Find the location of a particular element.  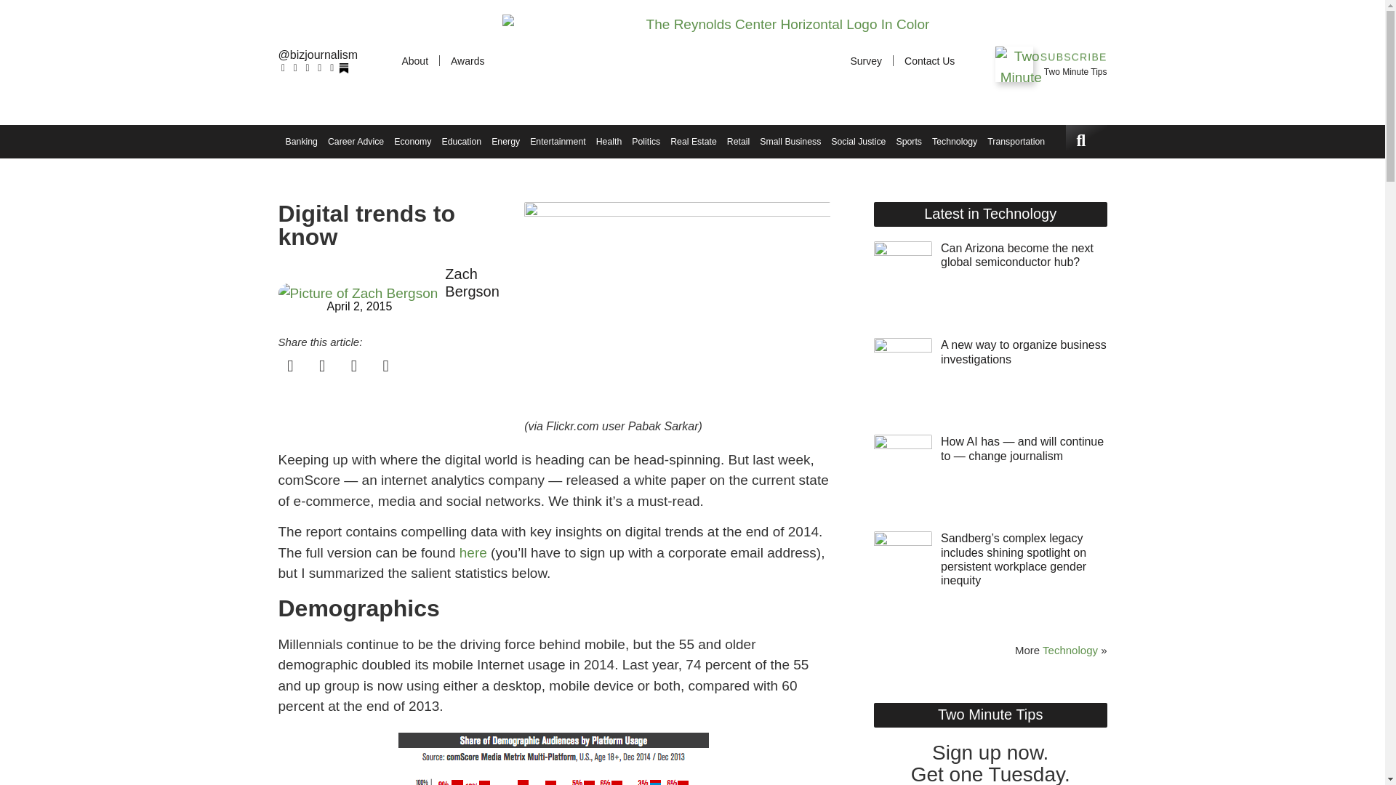

Education is located at coordinates (461, 141).